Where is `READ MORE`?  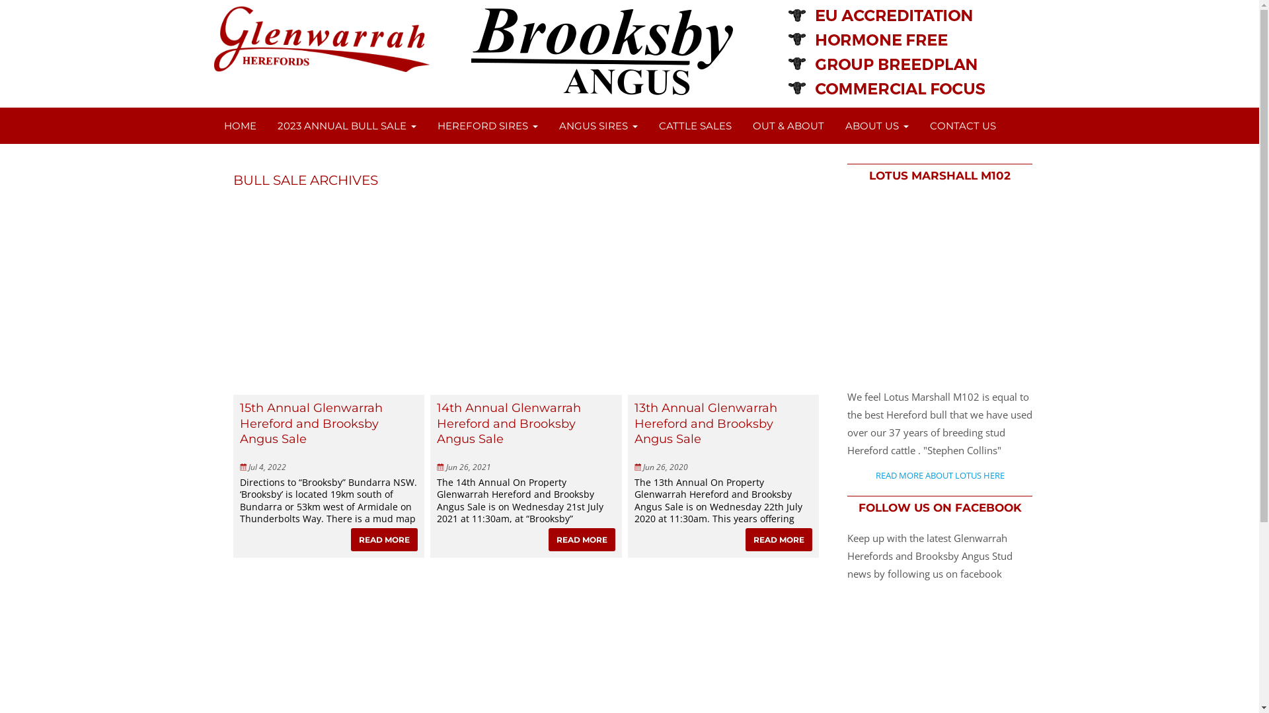 READ MORE is located at coordinates (582, 540).